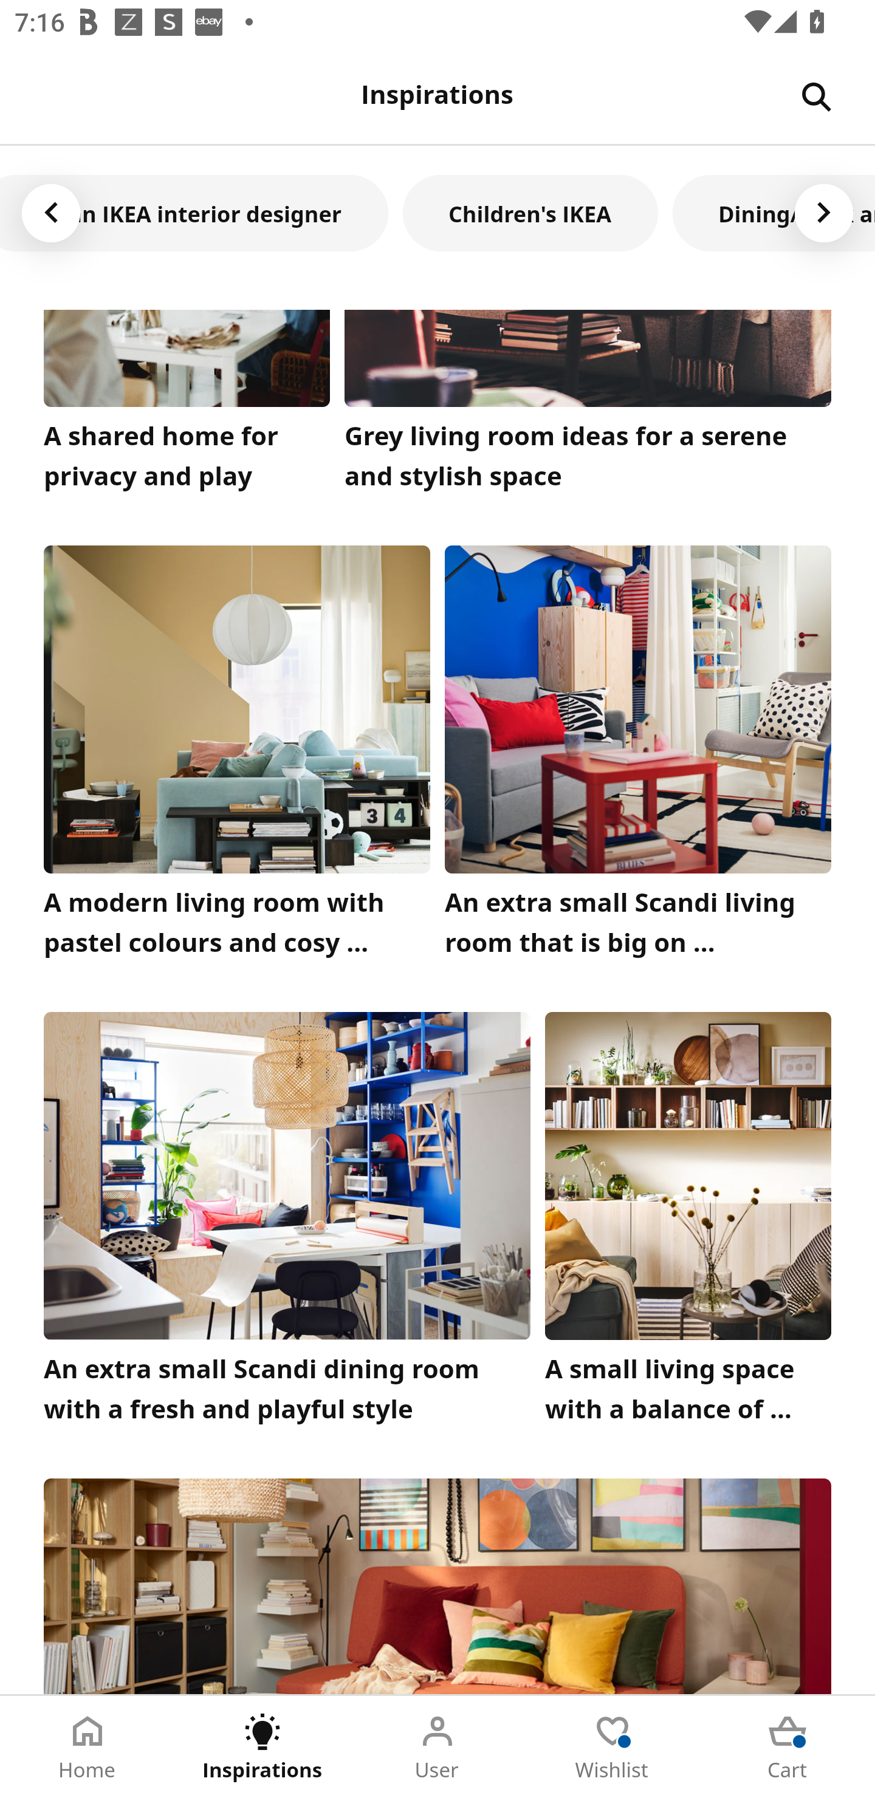  Describe the element at coordinates (787, 1747) in the screenshot. I see `Cart
Tab 5 of 5` at that location.